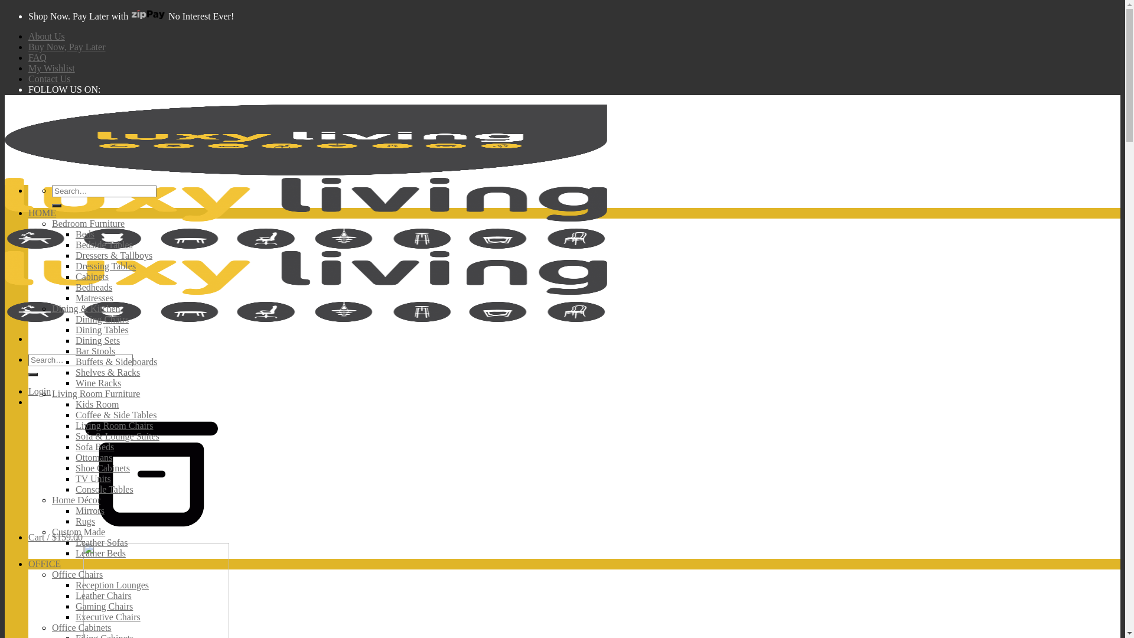 The width and height of the screenshot is (1134, 638). I want to click on Leather Sofas, so click(102, 542).